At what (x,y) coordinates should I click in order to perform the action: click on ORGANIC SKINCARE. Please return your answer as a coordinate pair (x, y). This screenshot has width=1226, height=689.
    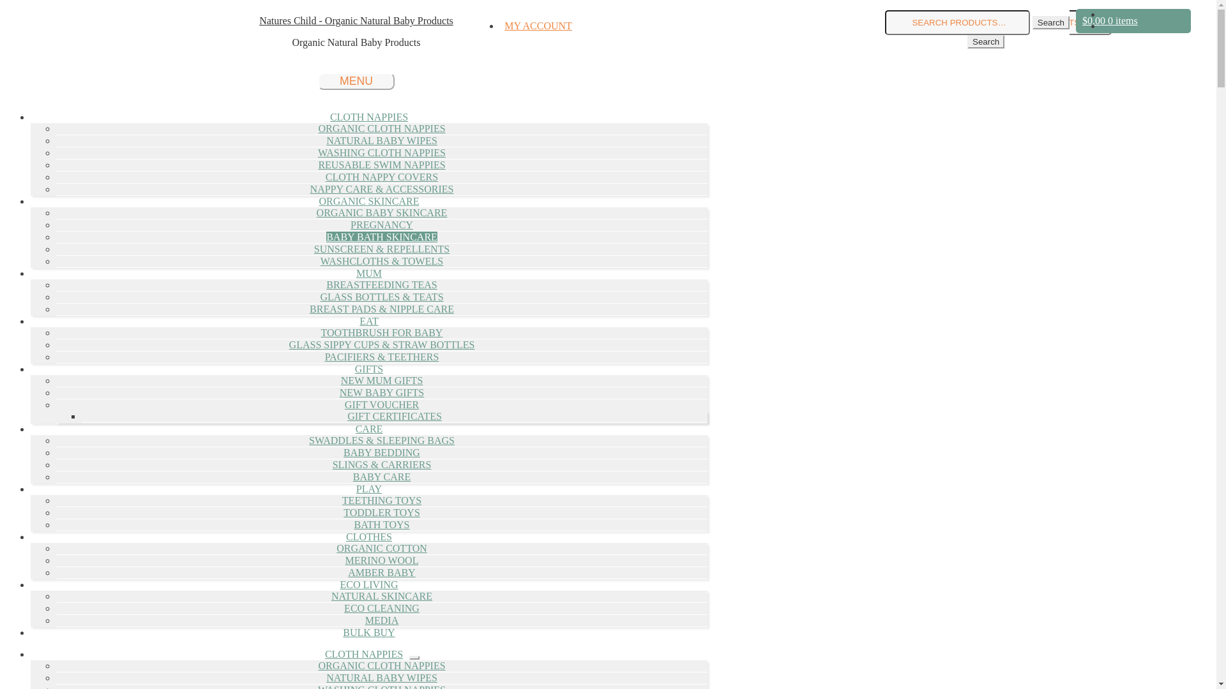
    Looking at the image, I should click on (369, 202).